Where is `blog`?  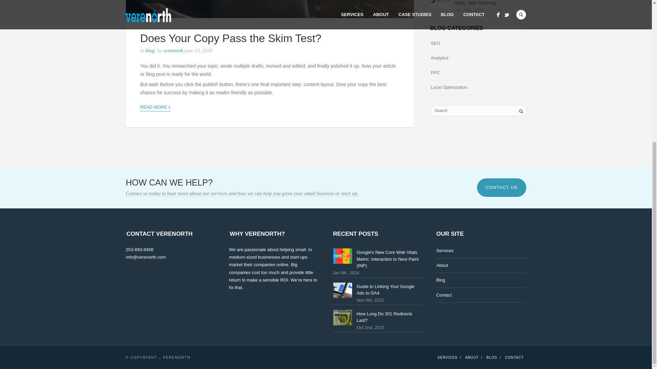
blog is located at coordinates (150, 51).